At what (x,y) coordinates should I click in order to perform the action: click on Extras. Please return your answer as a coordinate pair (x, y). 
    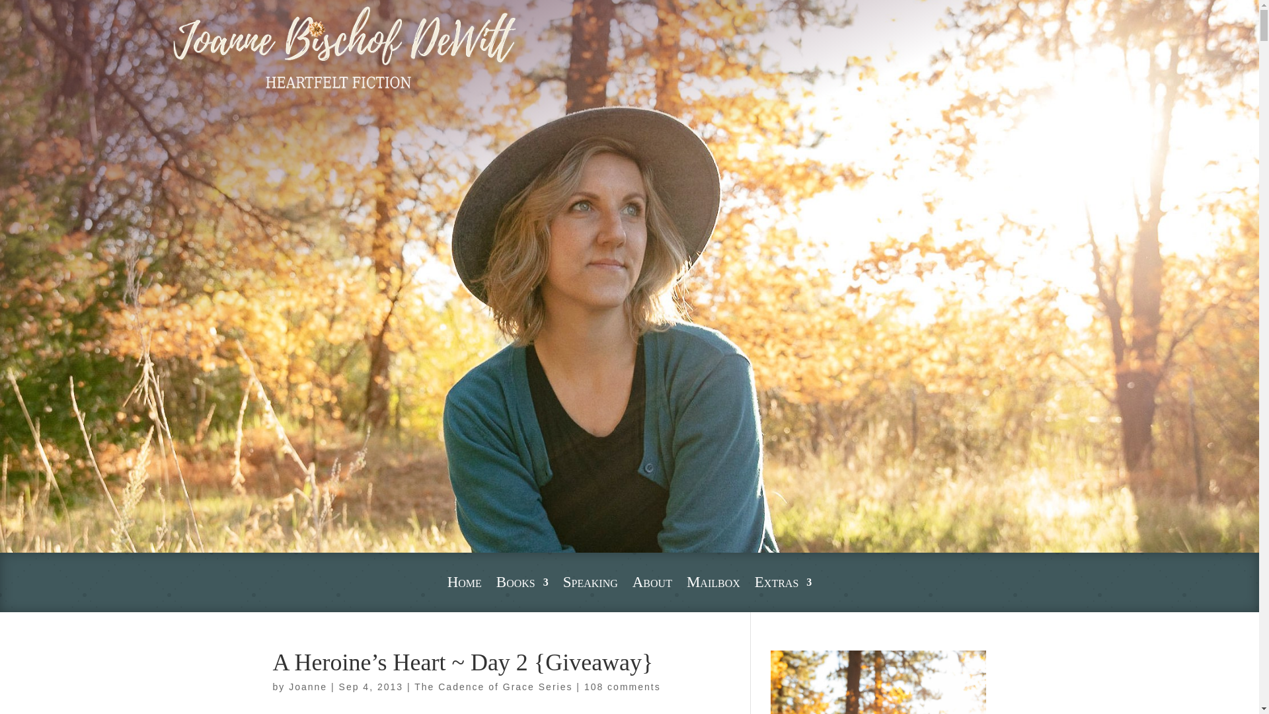
    Looking at the image, I should click on (783, 584).